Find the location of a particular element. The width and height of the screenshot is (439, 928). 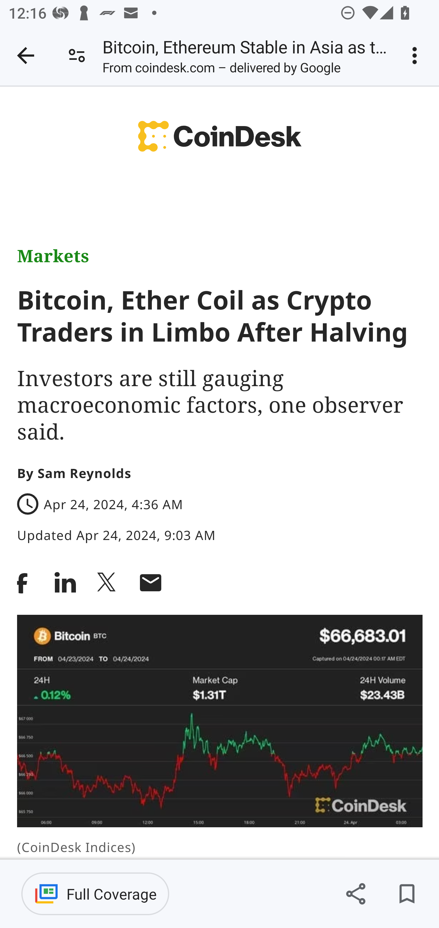

From coindesk.com – delivered by Google is located at coordinates (221, 70).